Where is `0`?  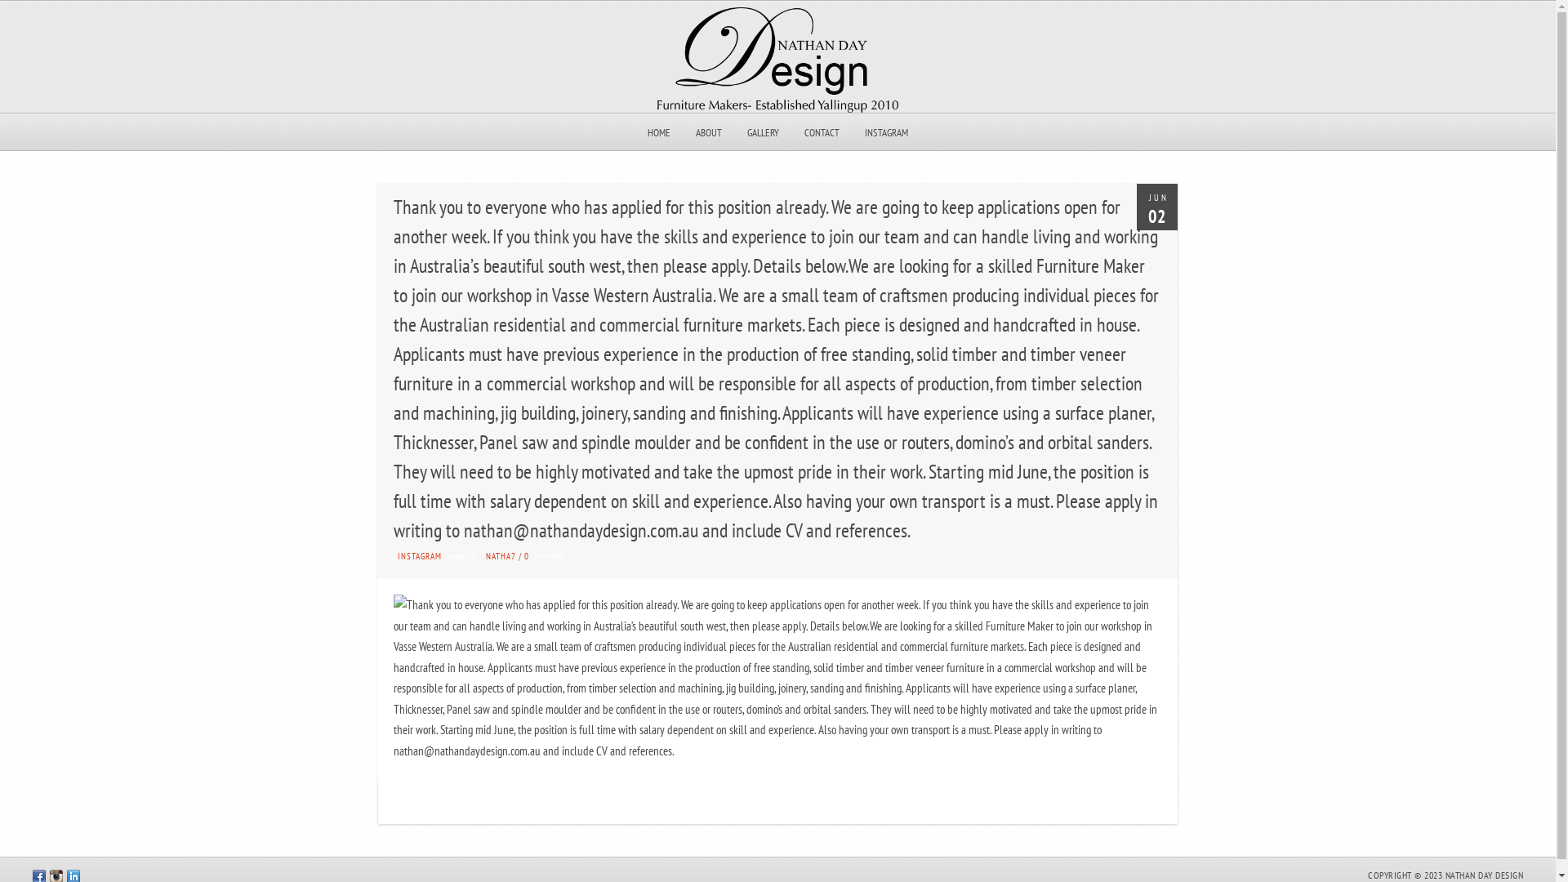 0 is located at coordinates (528, 556).